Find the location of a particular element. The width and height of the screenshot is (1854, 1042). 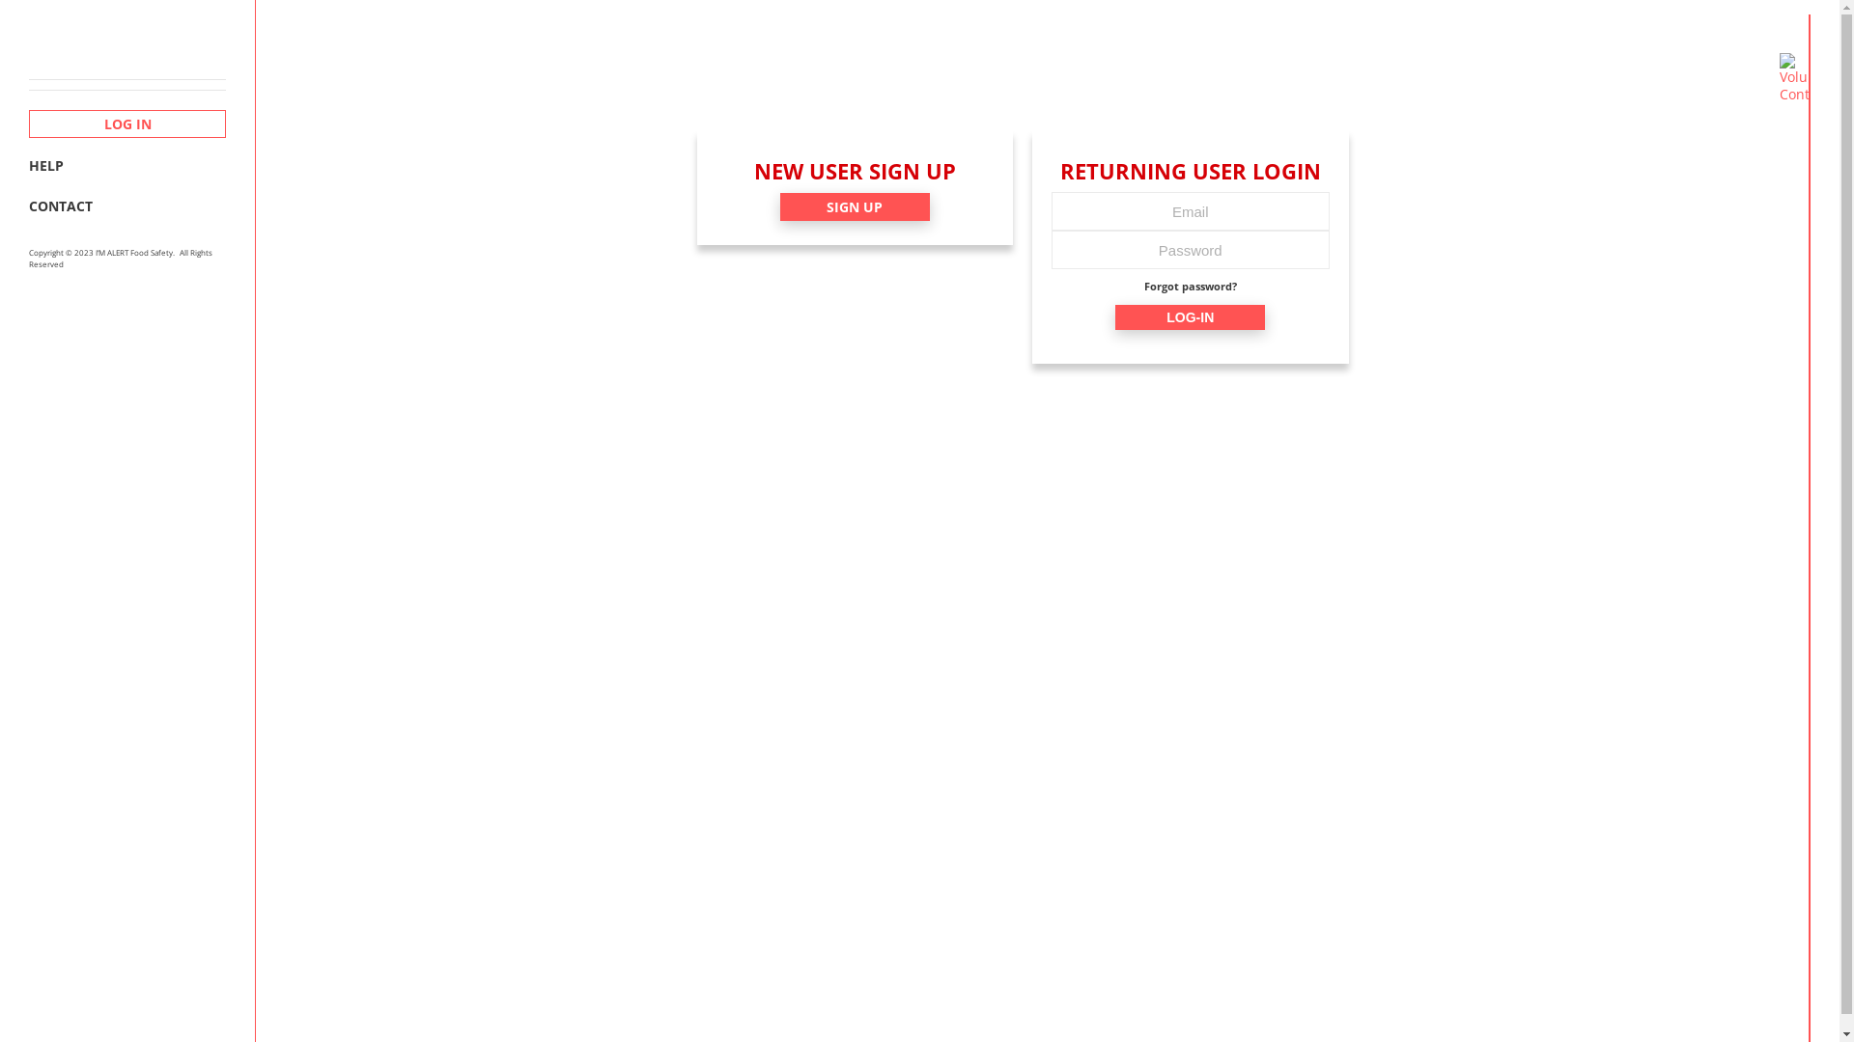

LOG IN is located at coordinates (127, 123).